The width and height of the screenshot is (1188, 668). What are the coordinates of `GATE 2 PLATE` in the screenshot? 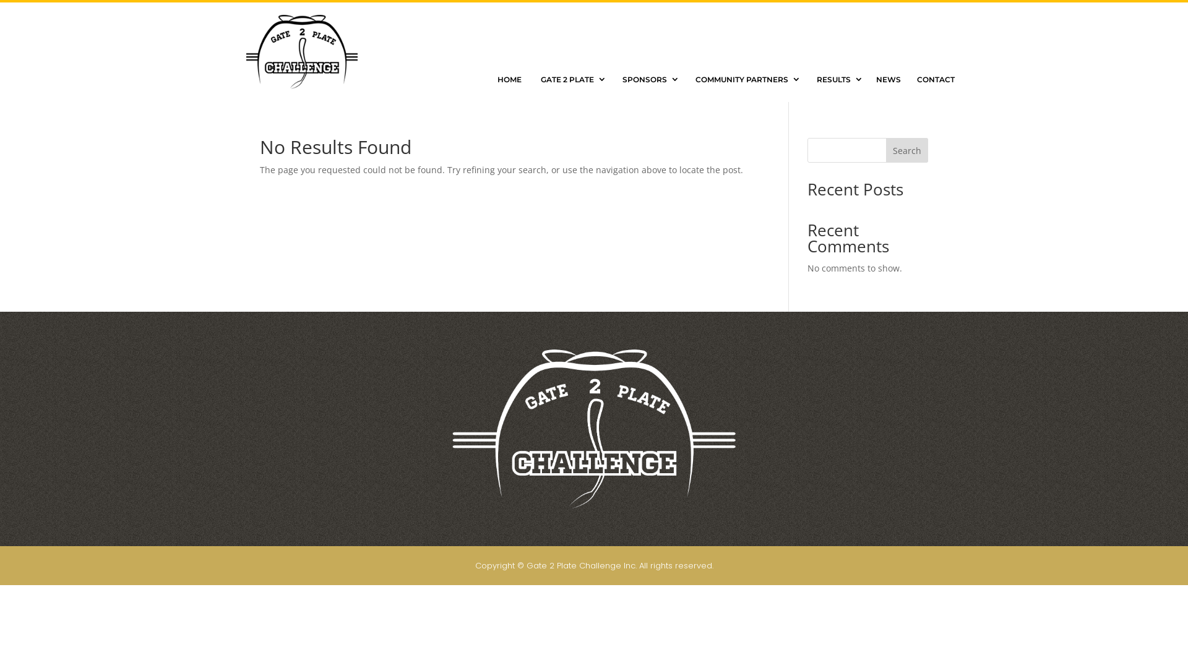 It's located at (570, 80).